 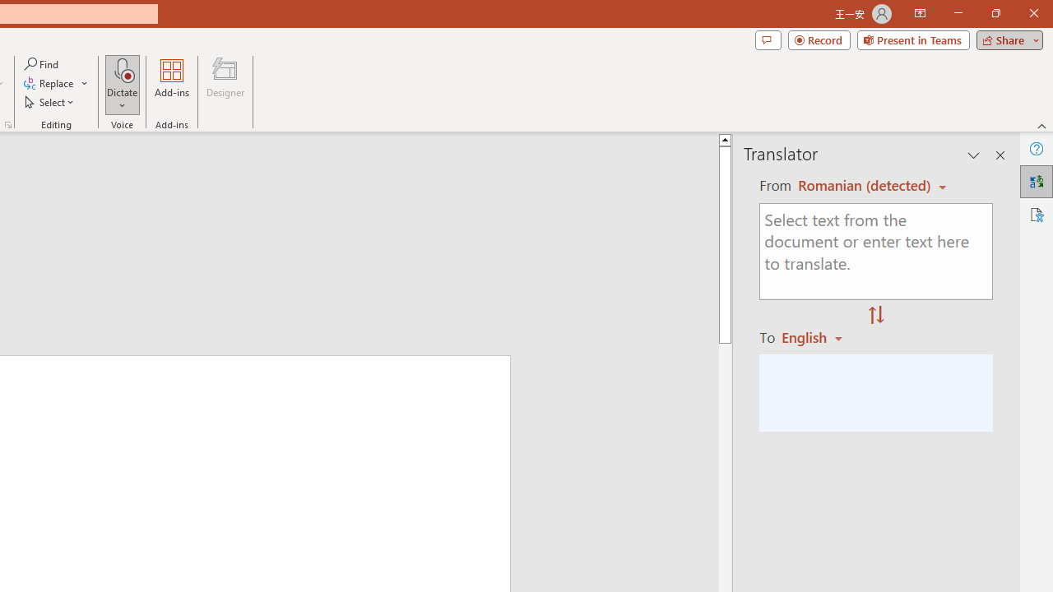 What do you see at coordinates (1000, 155) in the screenshot?
I see `Close pane` at bounding box center [1000, 155].